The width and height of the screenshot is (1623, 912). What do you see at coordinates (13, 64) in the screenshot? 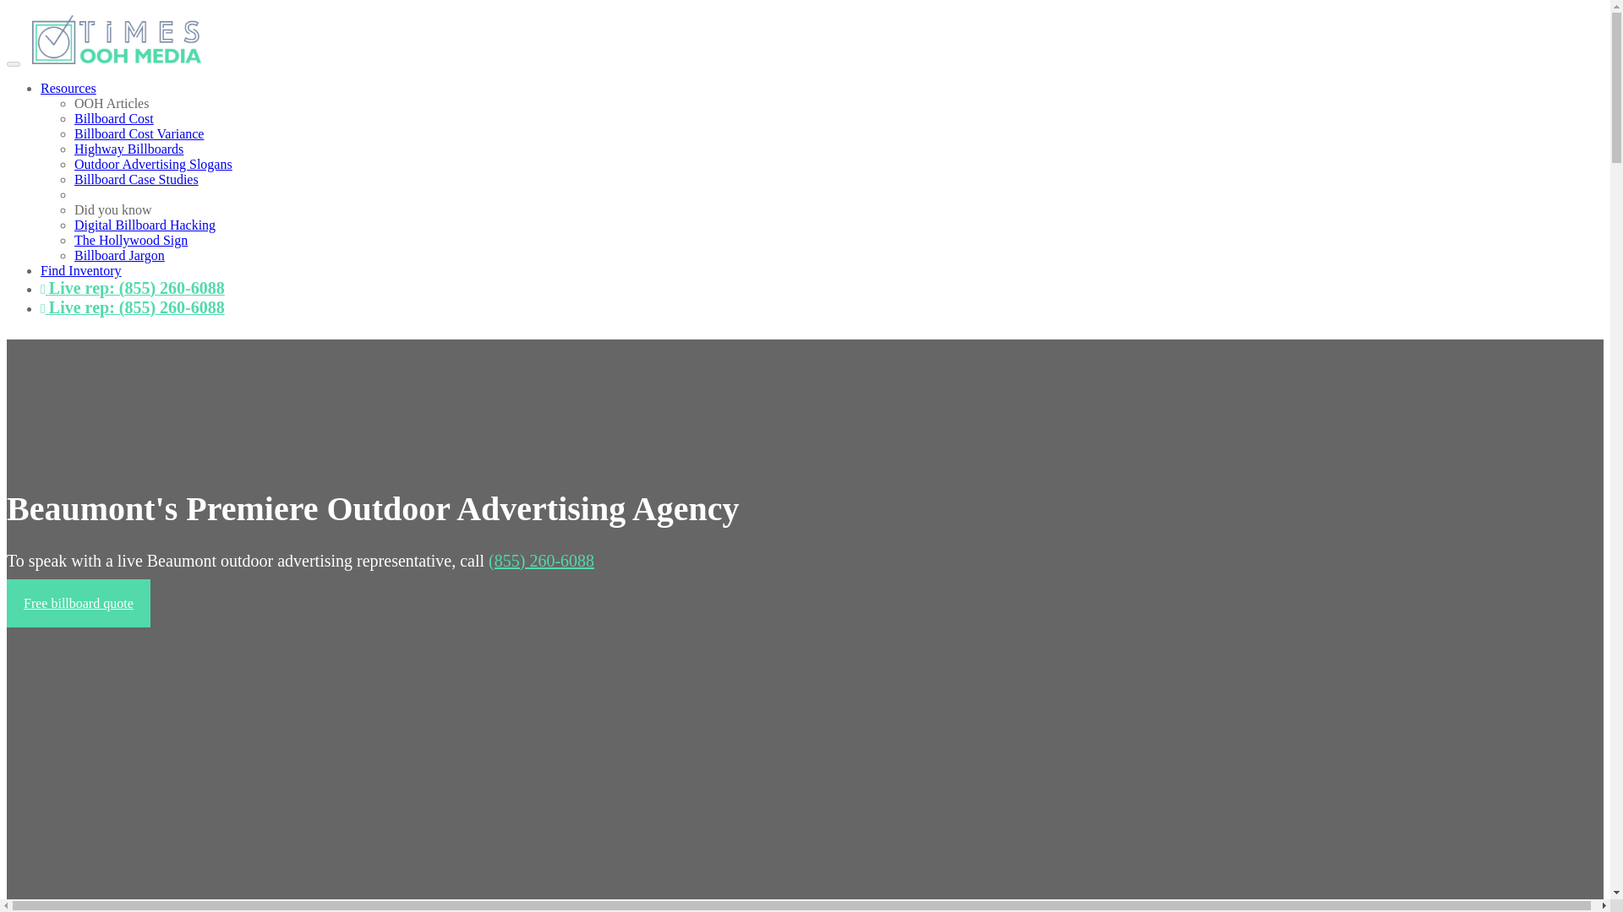
I see `Toggle navigation` at bounding box center [13, 64].